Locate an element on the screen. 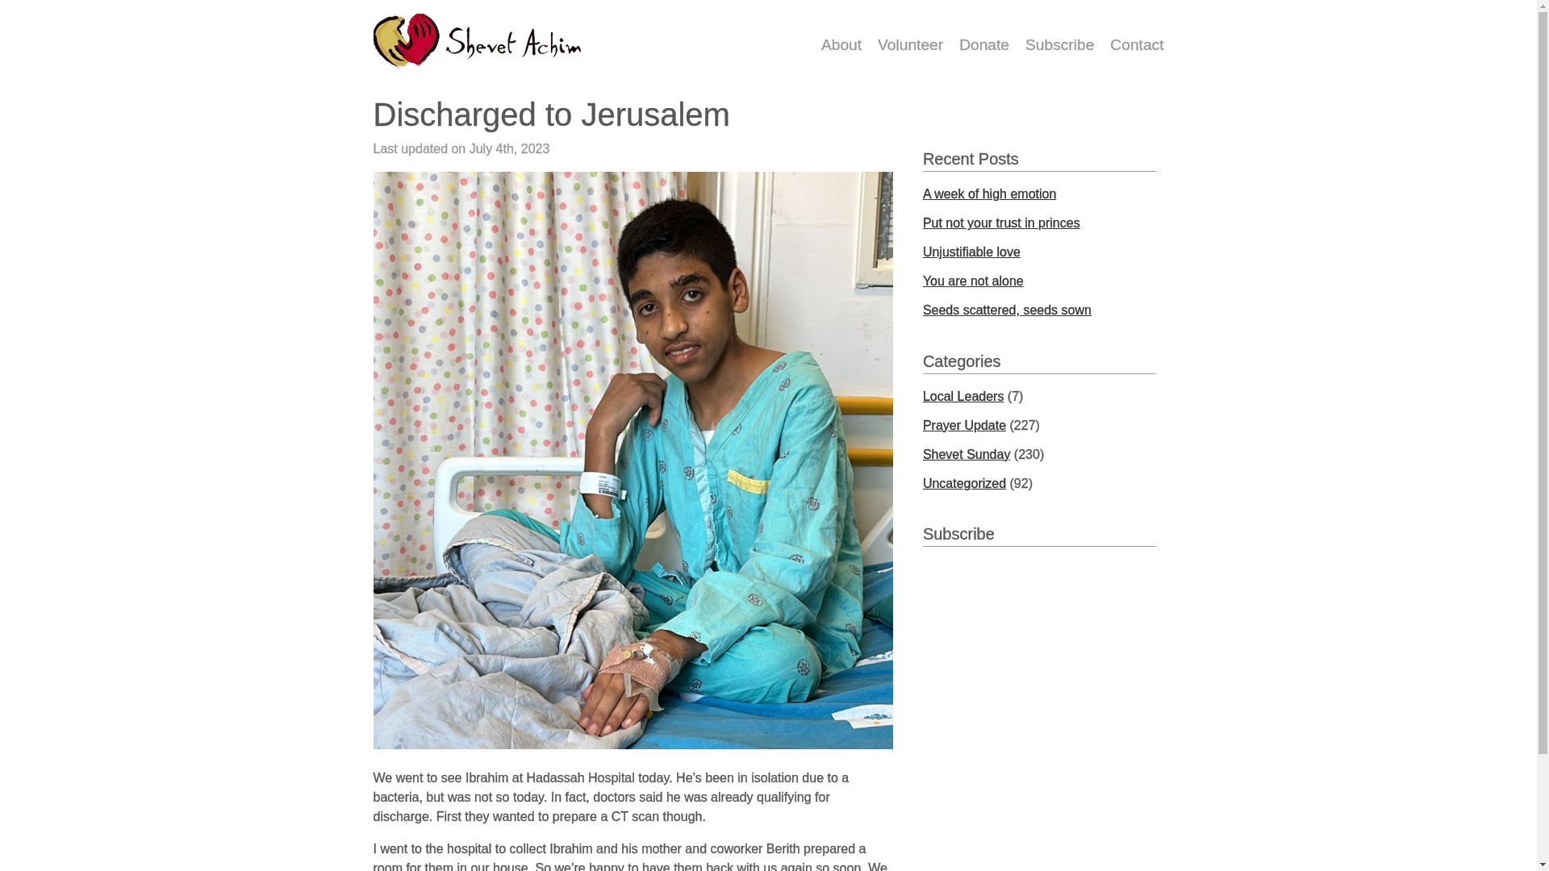 Image resolution: width=1549 pixels, height=871 pixels. Subscribe is located at coordinates (1059, 45).